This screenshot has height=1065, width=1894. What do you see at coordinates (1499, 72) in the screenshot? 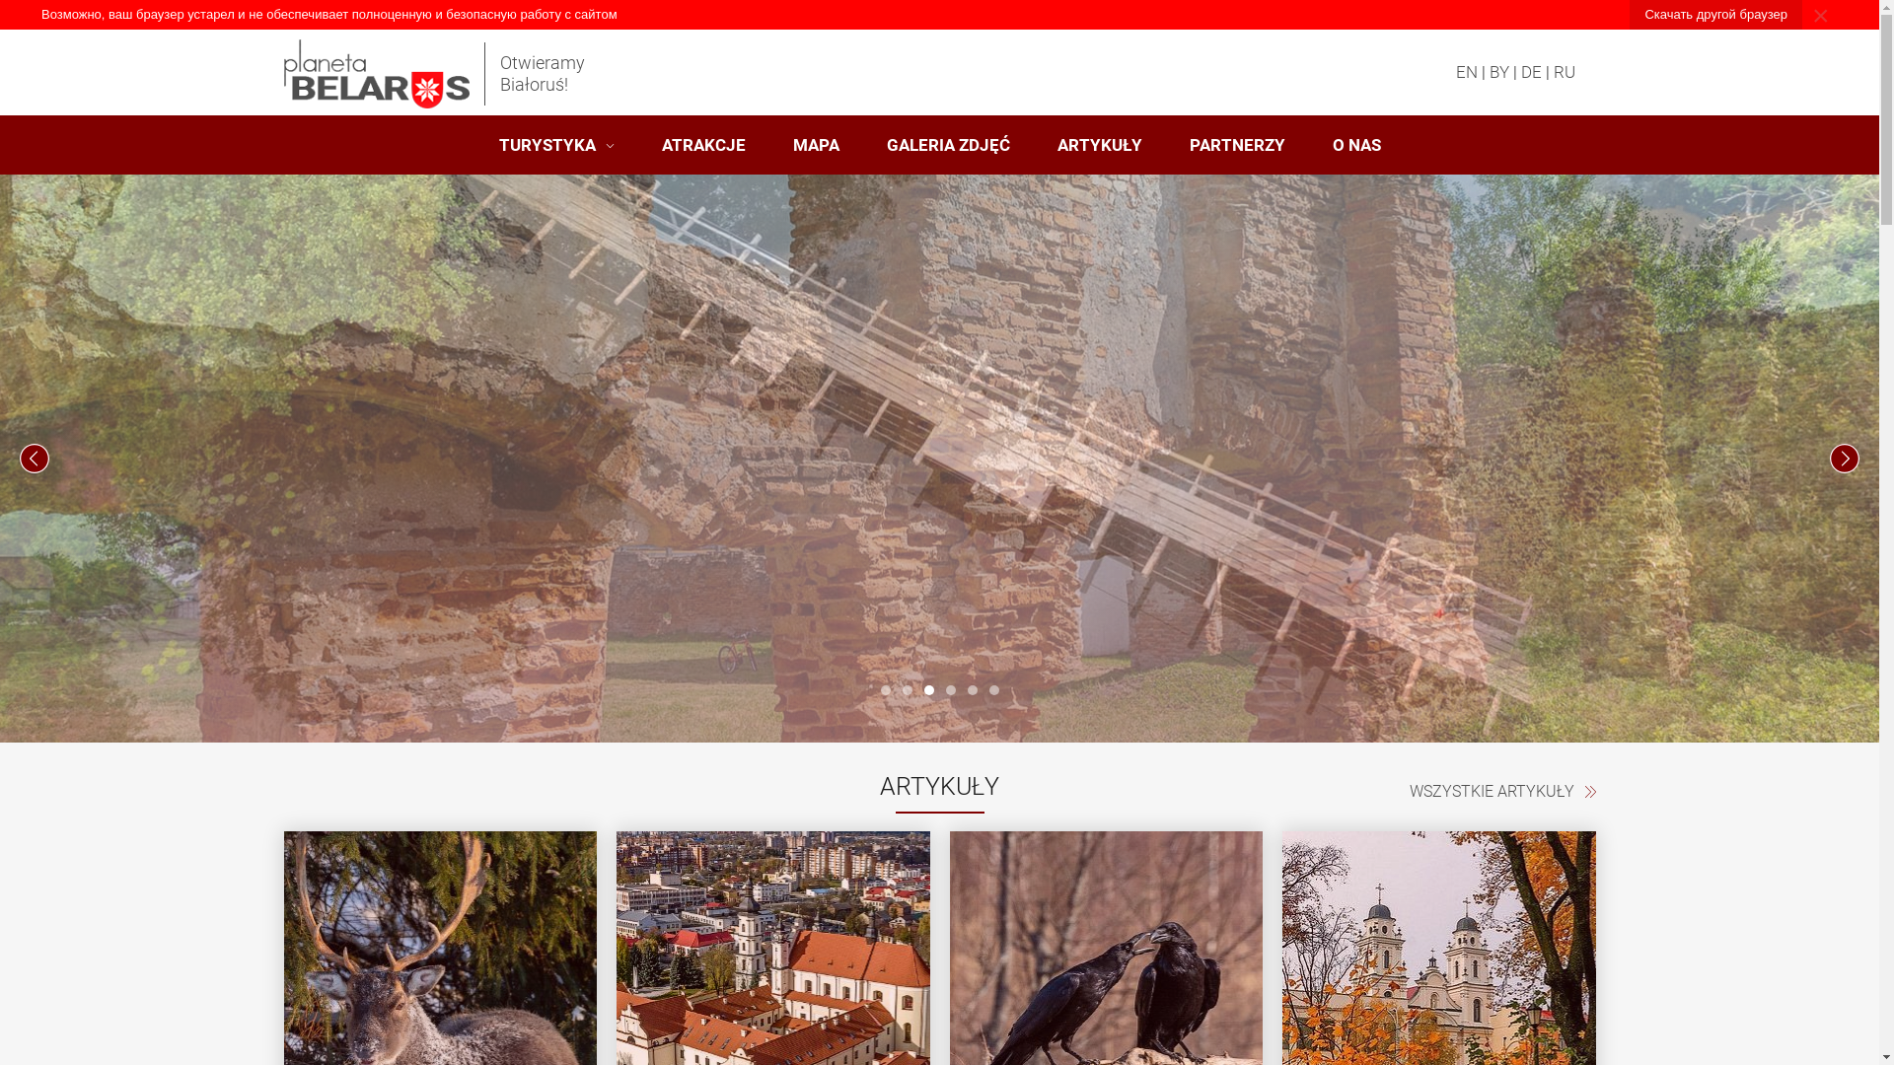
I see `BY` at bounding box center [1499, 72].